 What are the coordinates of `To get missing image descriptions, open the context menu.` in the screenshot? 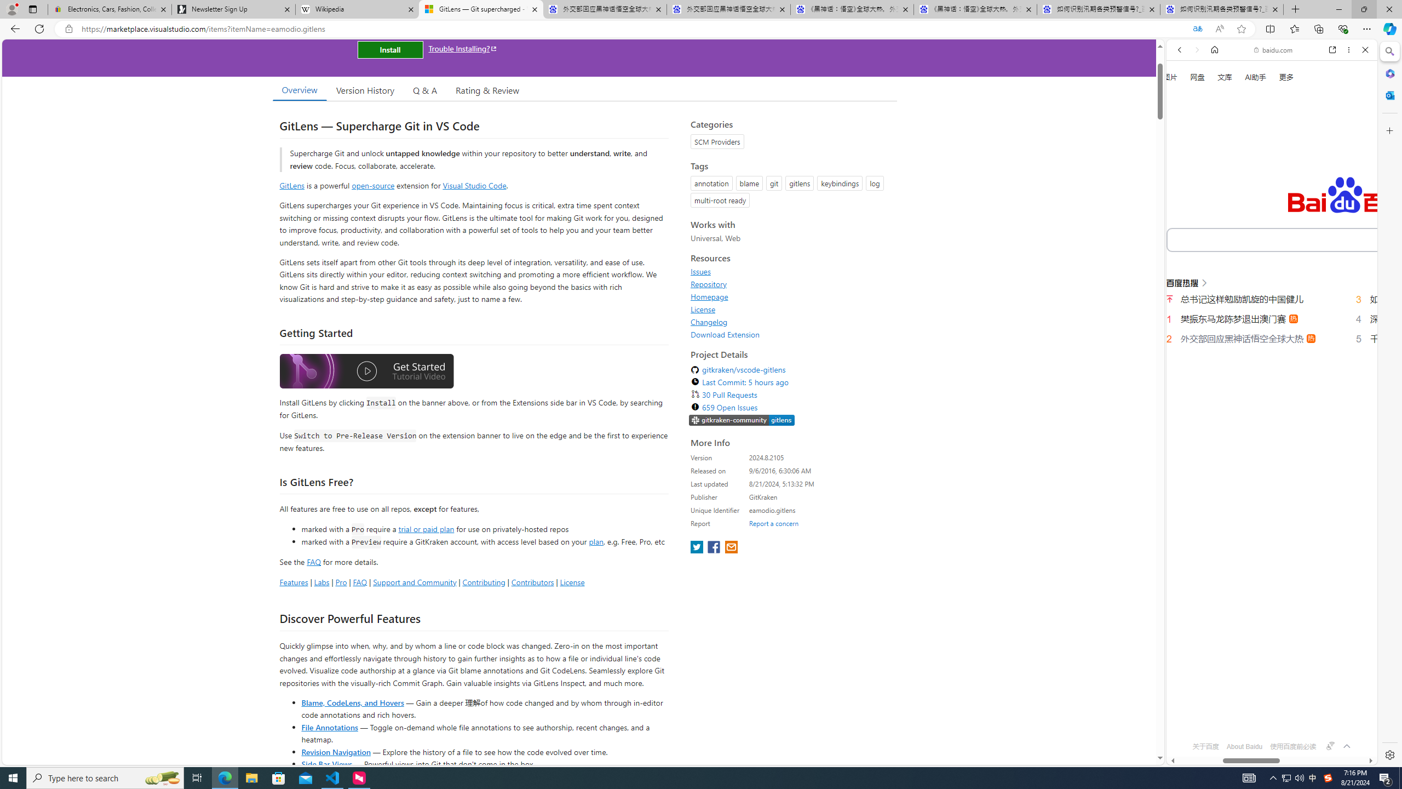 It's located at (1184, 125).